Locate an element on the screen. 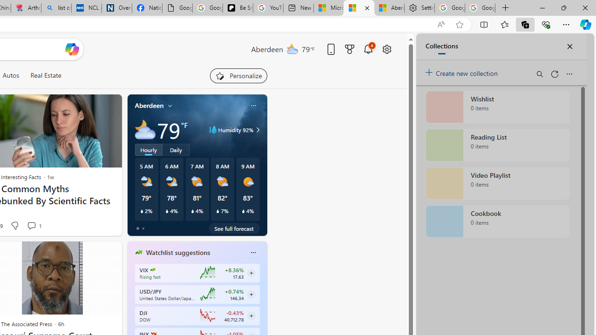 This screenshot has height=335, width=596. Hourly is located at coordinates (149, 149).